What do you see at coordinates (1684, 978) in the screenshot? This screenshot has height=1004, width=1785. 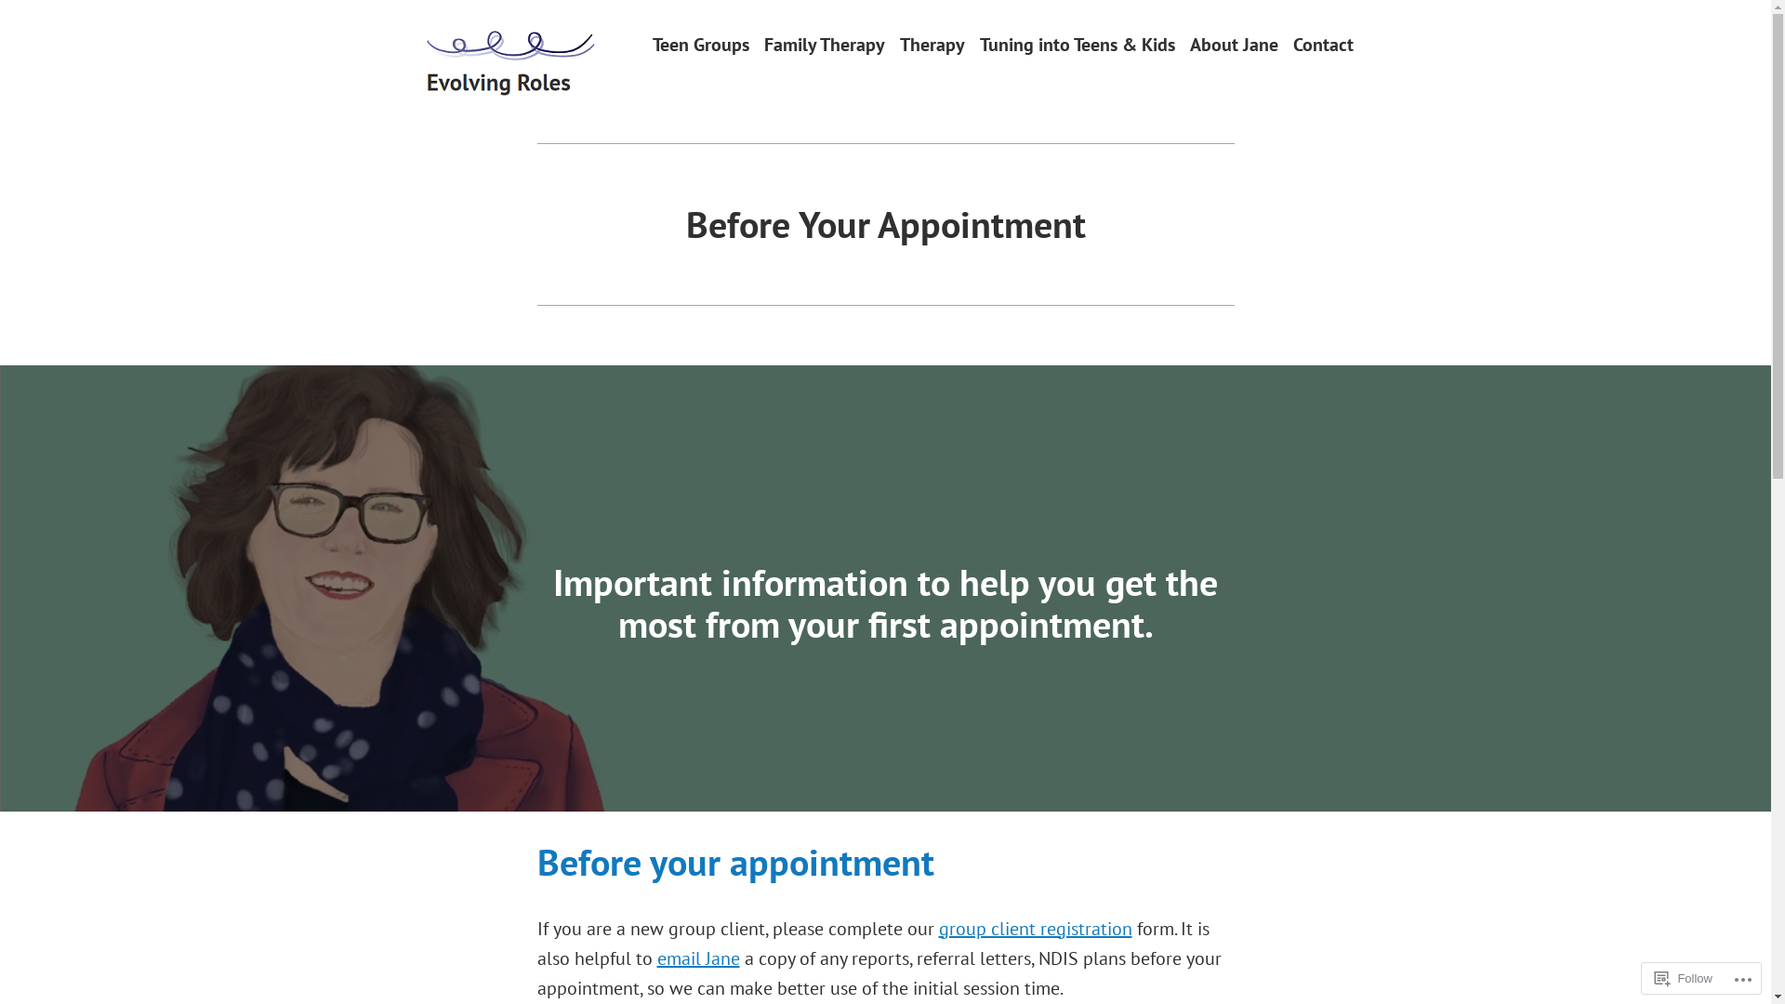 I see `Follow` at bounding box center [1684, 978].